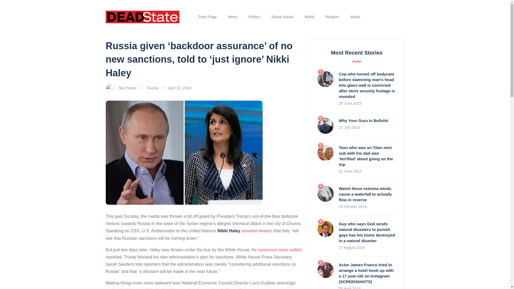 Image resolution: width=514 pixels, height=289 pixels. What do you see at coordinates (254, 17) in the screenshot?
I see `Politics` at bounding box center [254, 17].